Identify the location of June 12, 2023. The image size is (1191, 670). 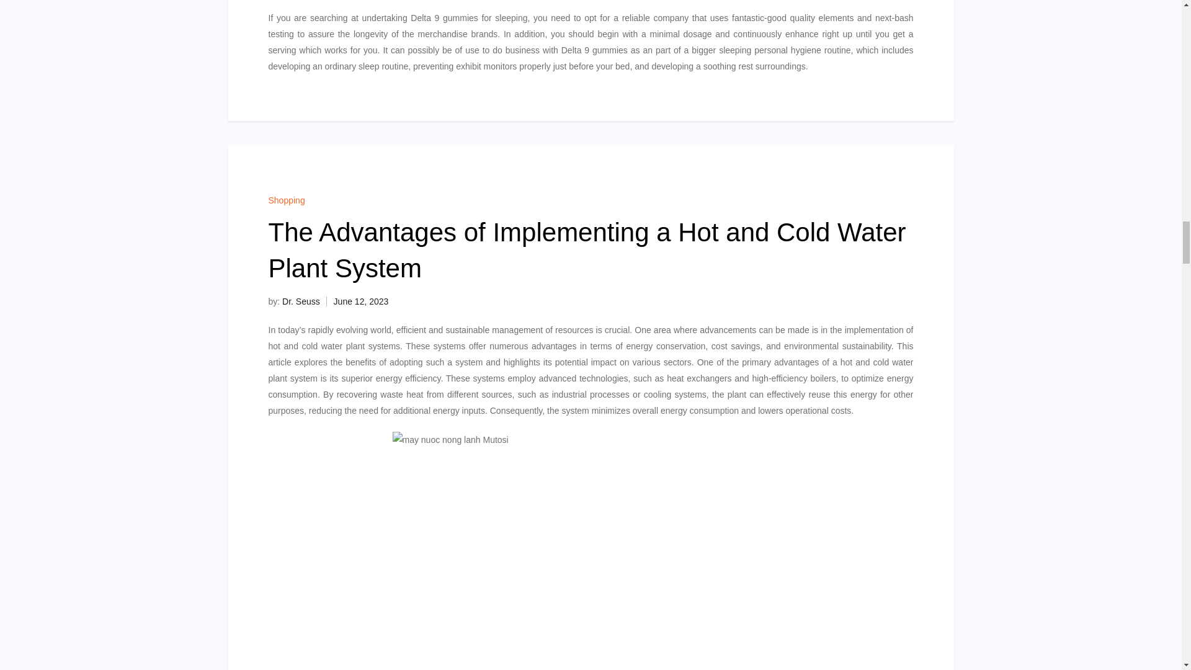
(361, 301).